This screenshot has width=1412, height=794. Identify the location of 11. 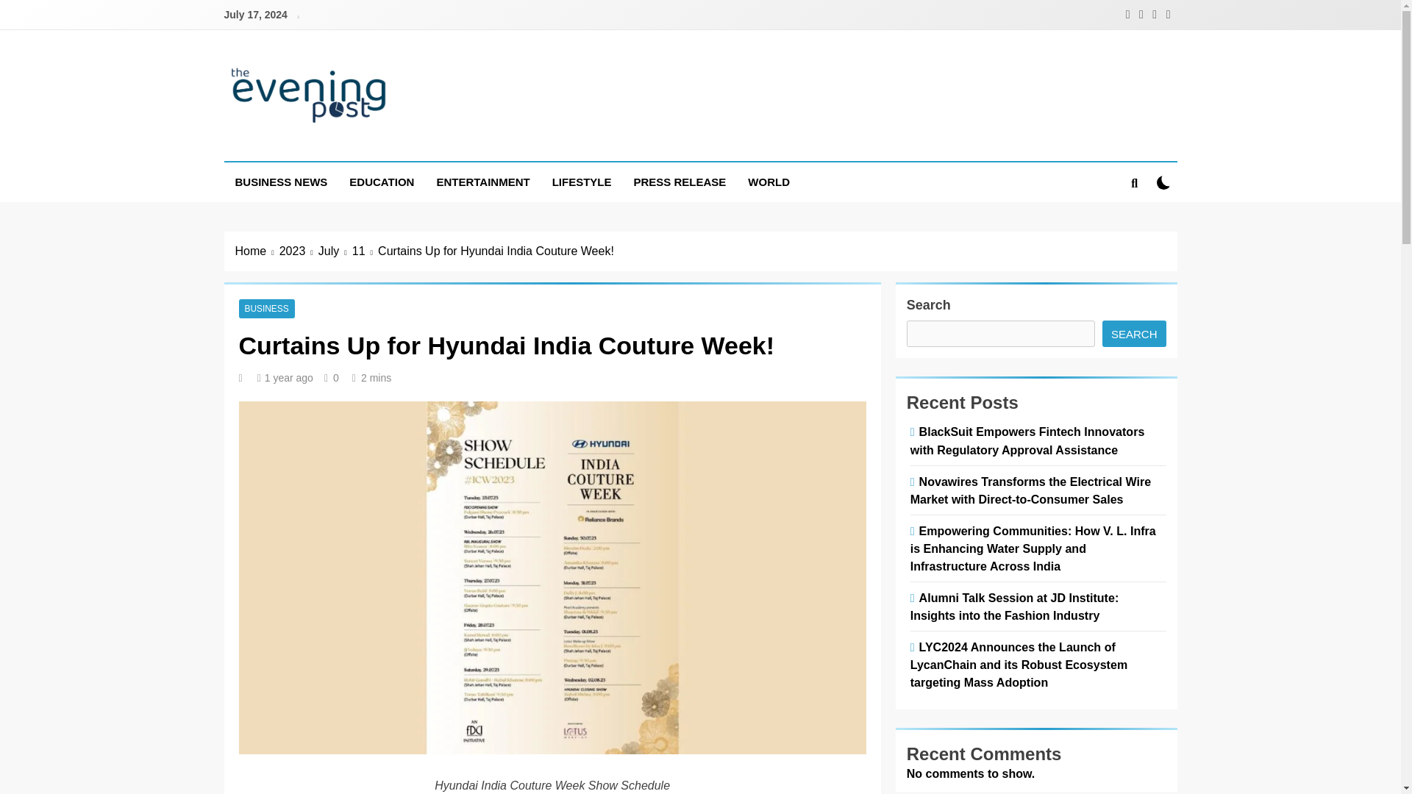
(365, 251).